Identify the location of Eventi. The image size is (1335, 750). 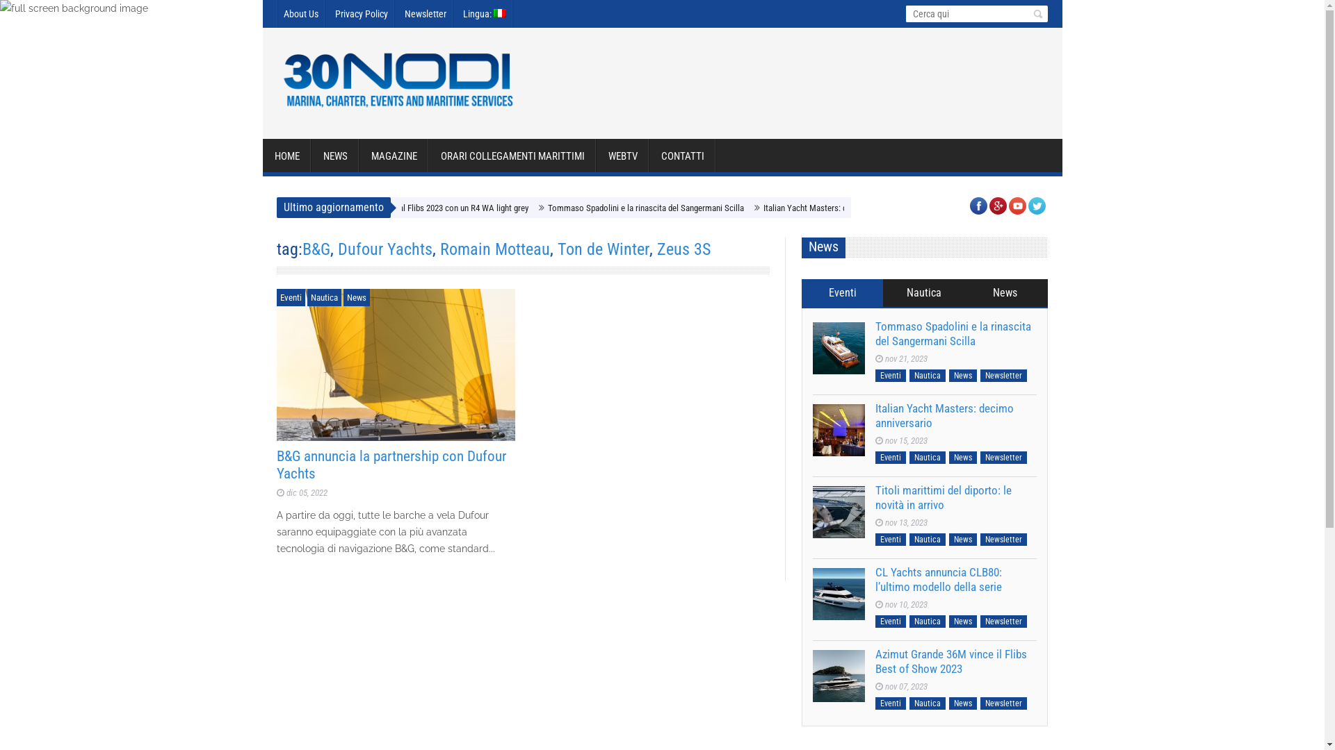
(891, 458).